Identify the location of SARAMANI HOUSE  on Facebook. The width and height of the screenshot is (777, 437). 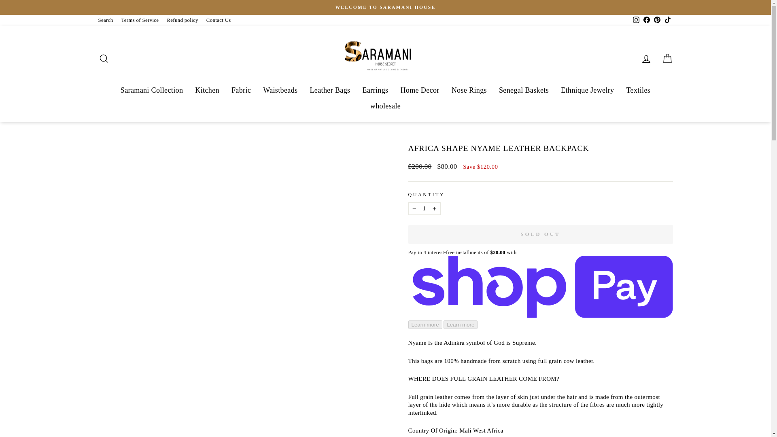
(646, 20).